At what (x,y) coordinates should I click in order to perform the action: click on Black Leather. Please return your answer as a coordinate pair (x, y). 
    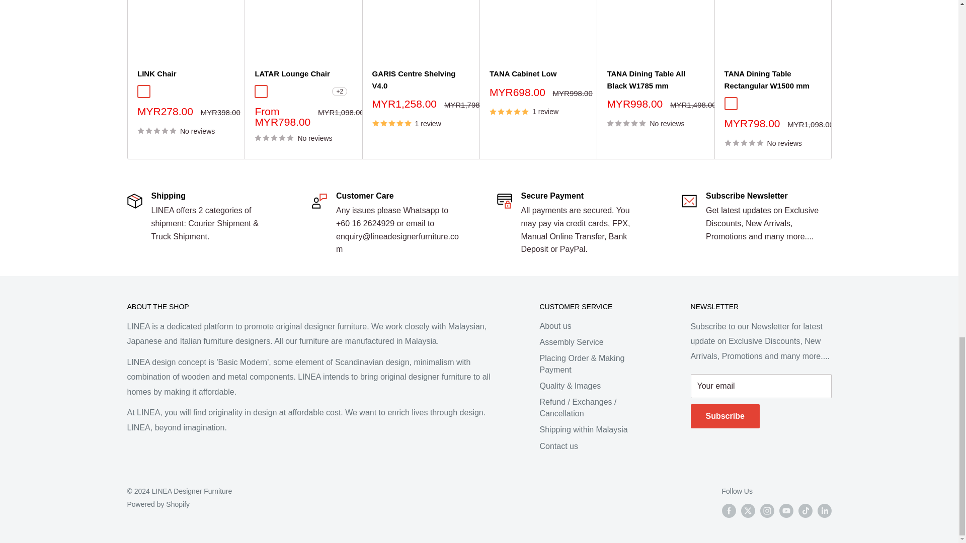
    Looking at the image, I should click on (291, 92).